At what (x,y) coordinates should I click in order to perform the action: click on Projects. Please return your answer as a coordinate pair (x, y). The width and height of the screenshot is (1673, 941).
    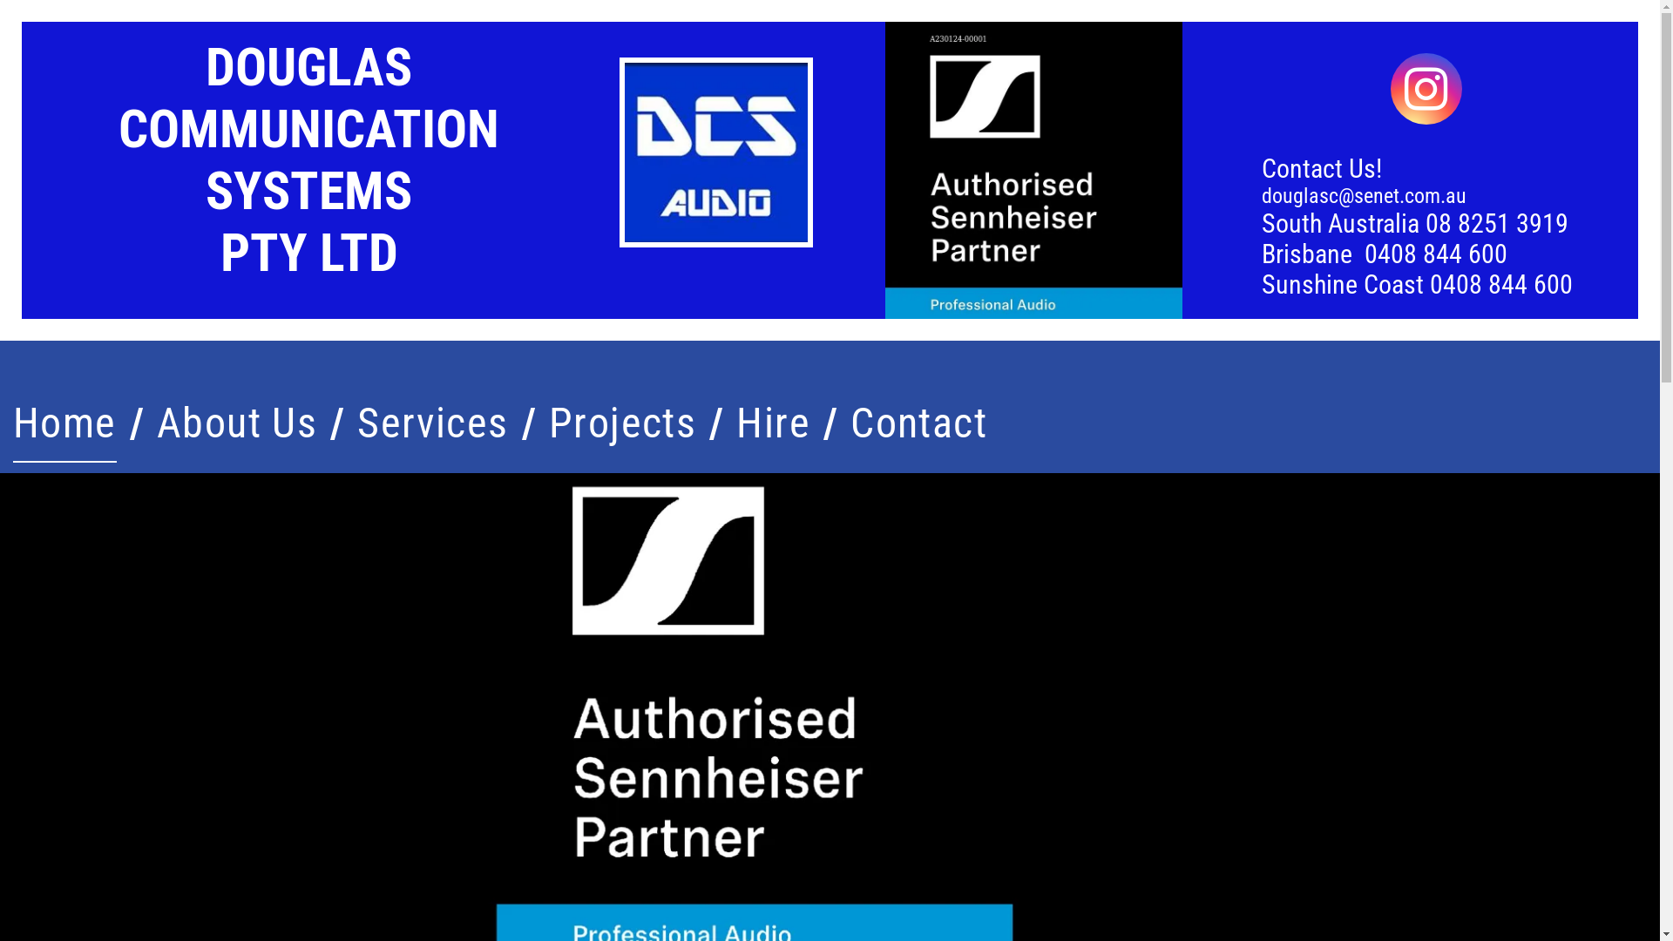
    Looking at the image, I should click on (623, 423).